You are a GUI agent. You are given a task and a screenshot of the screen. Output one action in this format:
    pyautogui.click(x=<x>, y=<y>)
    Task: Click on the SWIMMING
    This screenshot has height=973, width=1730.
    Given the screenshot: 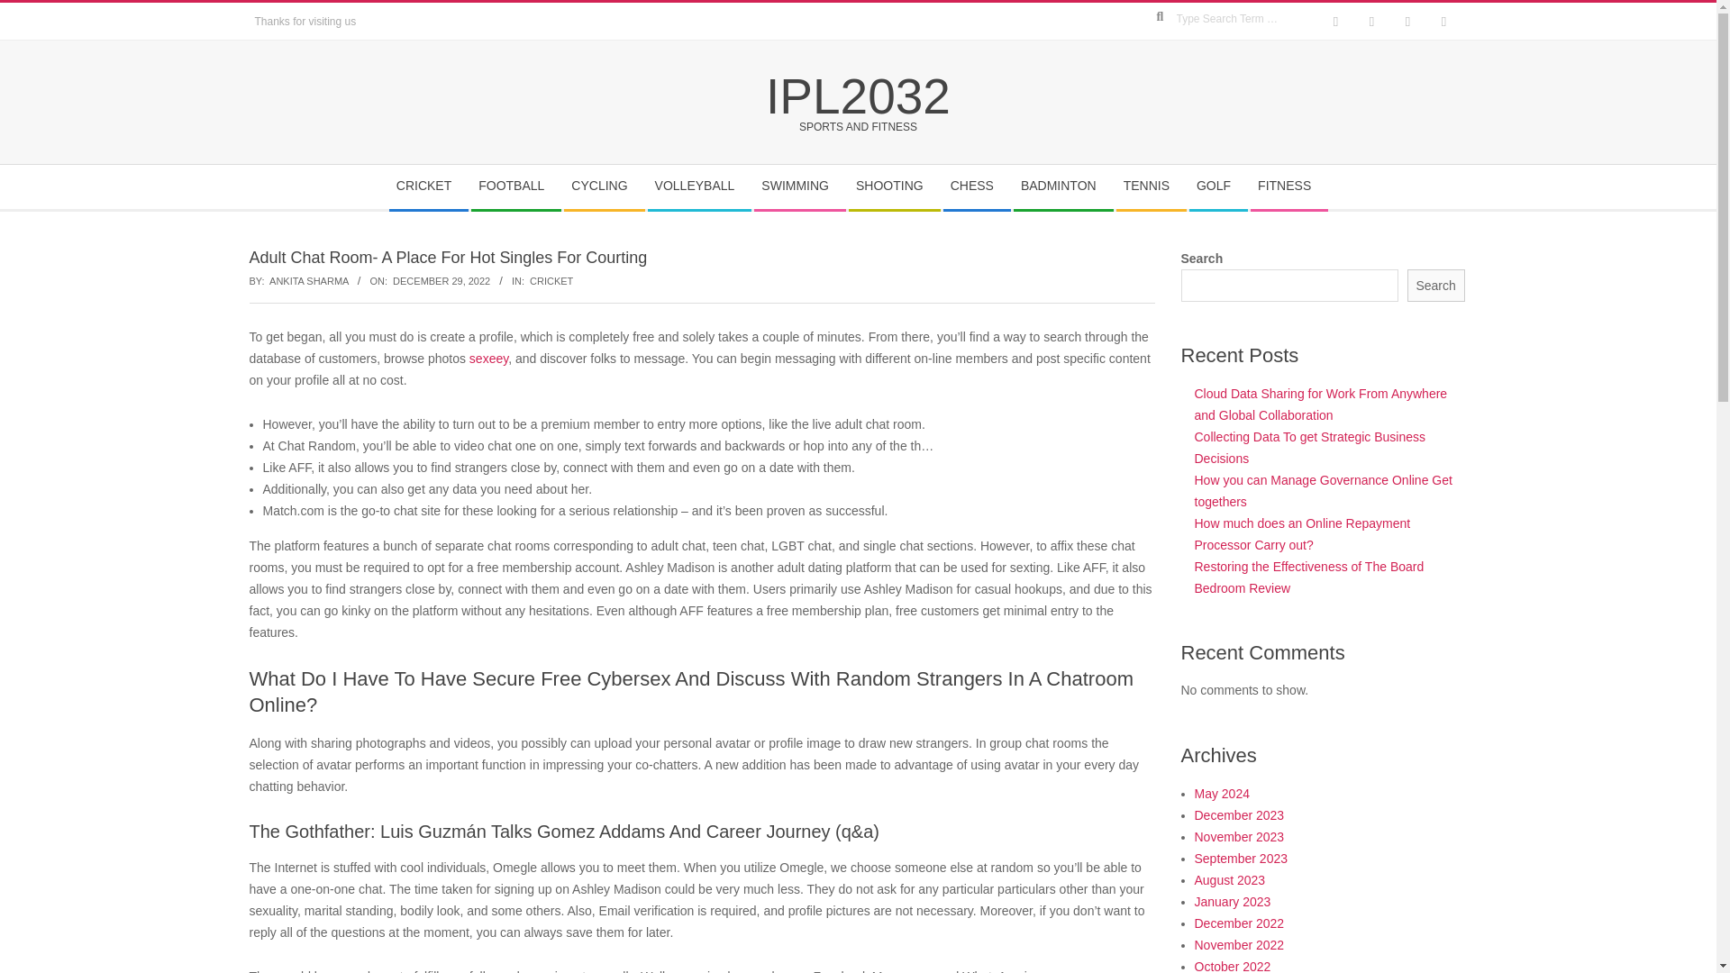 What is the action you would take?
    pyautogui.click(x=800, y=186)
    